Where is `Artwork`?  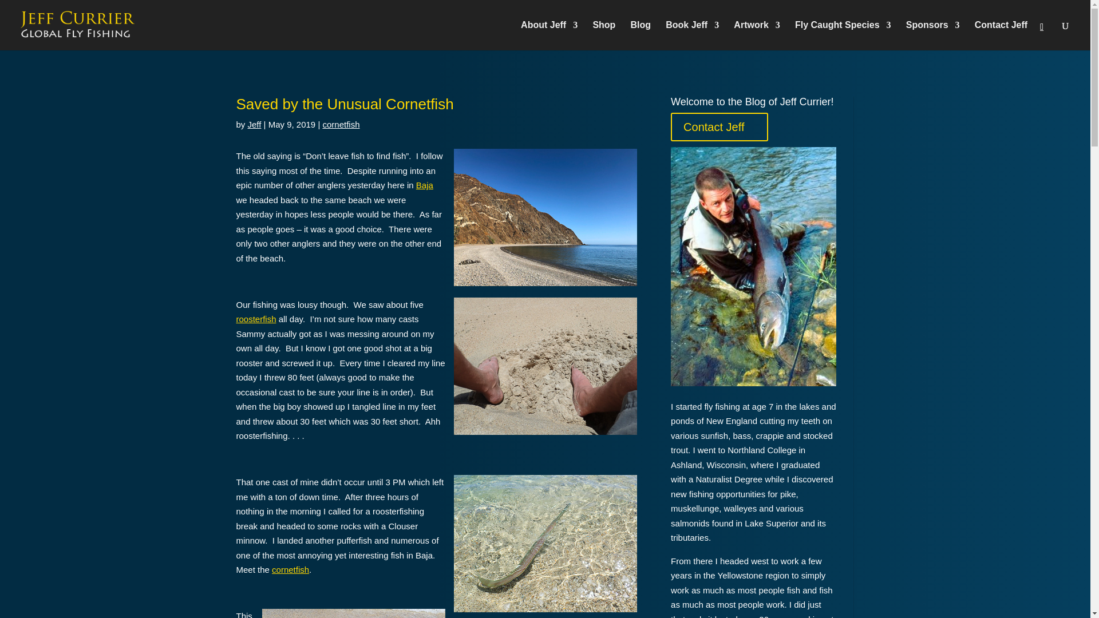 Artwork is located at coordinates (757, 35).